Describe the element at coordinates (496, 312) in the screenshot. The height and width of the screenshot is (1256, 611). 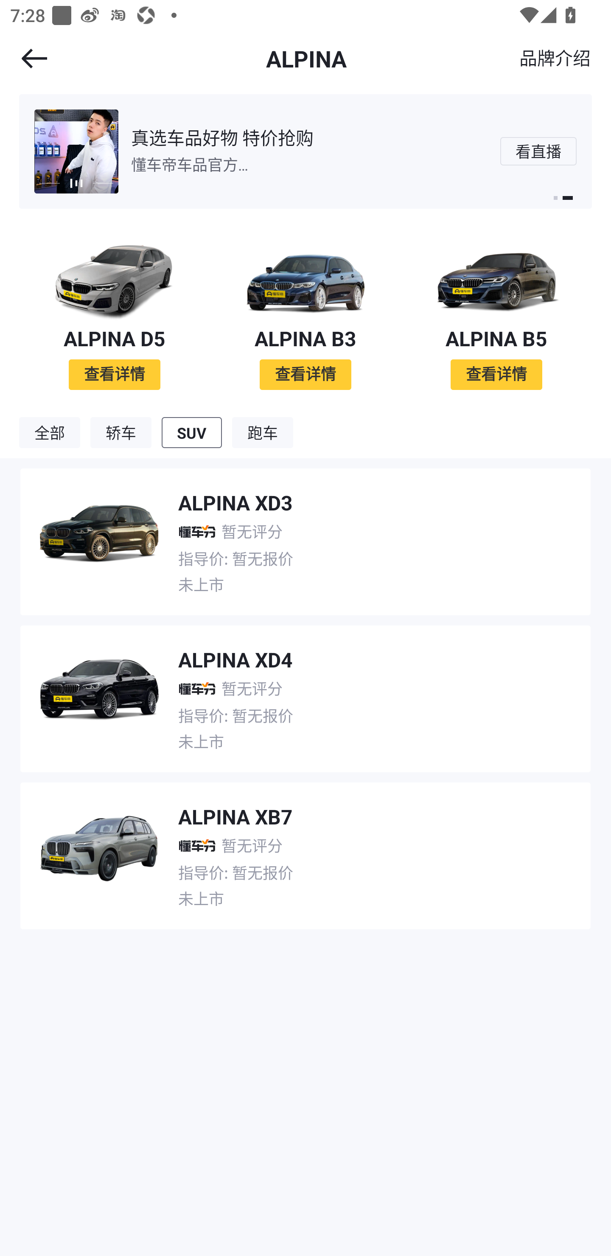
I see `ALPINA B5 查看详情` at that location.